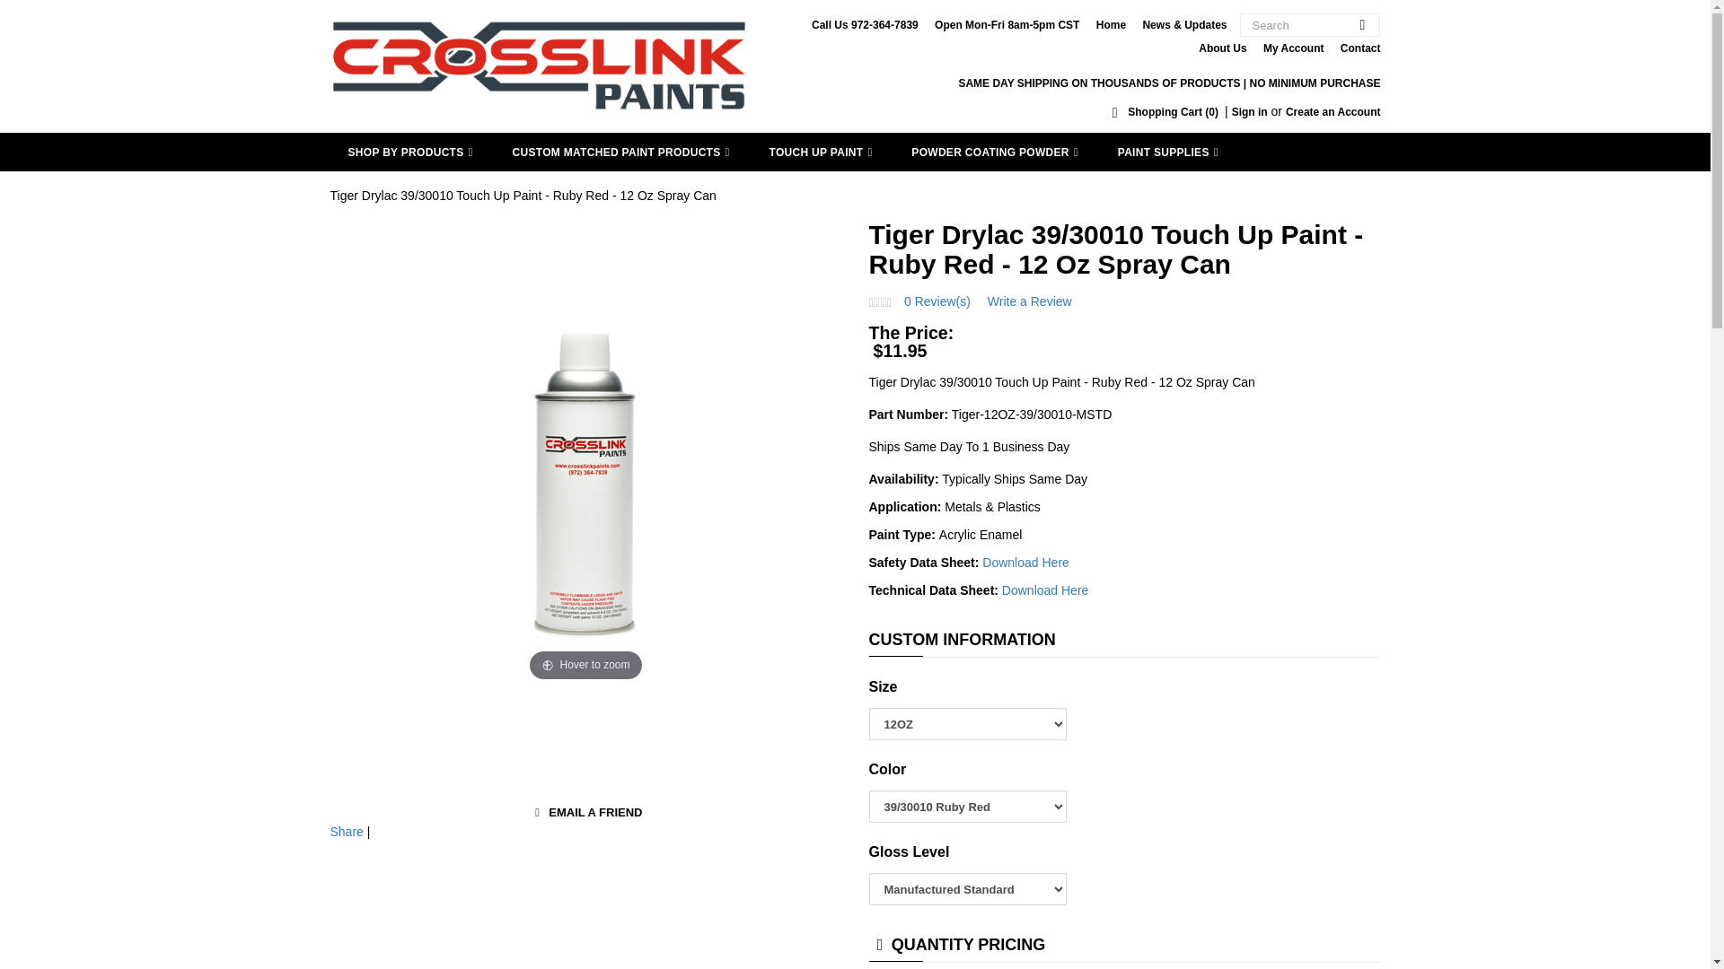 The height and width of the screenshot is (969, 1724). Describe the element at coordinates (1333, 111) in the screenshot. I see `Create an Account` at that location.